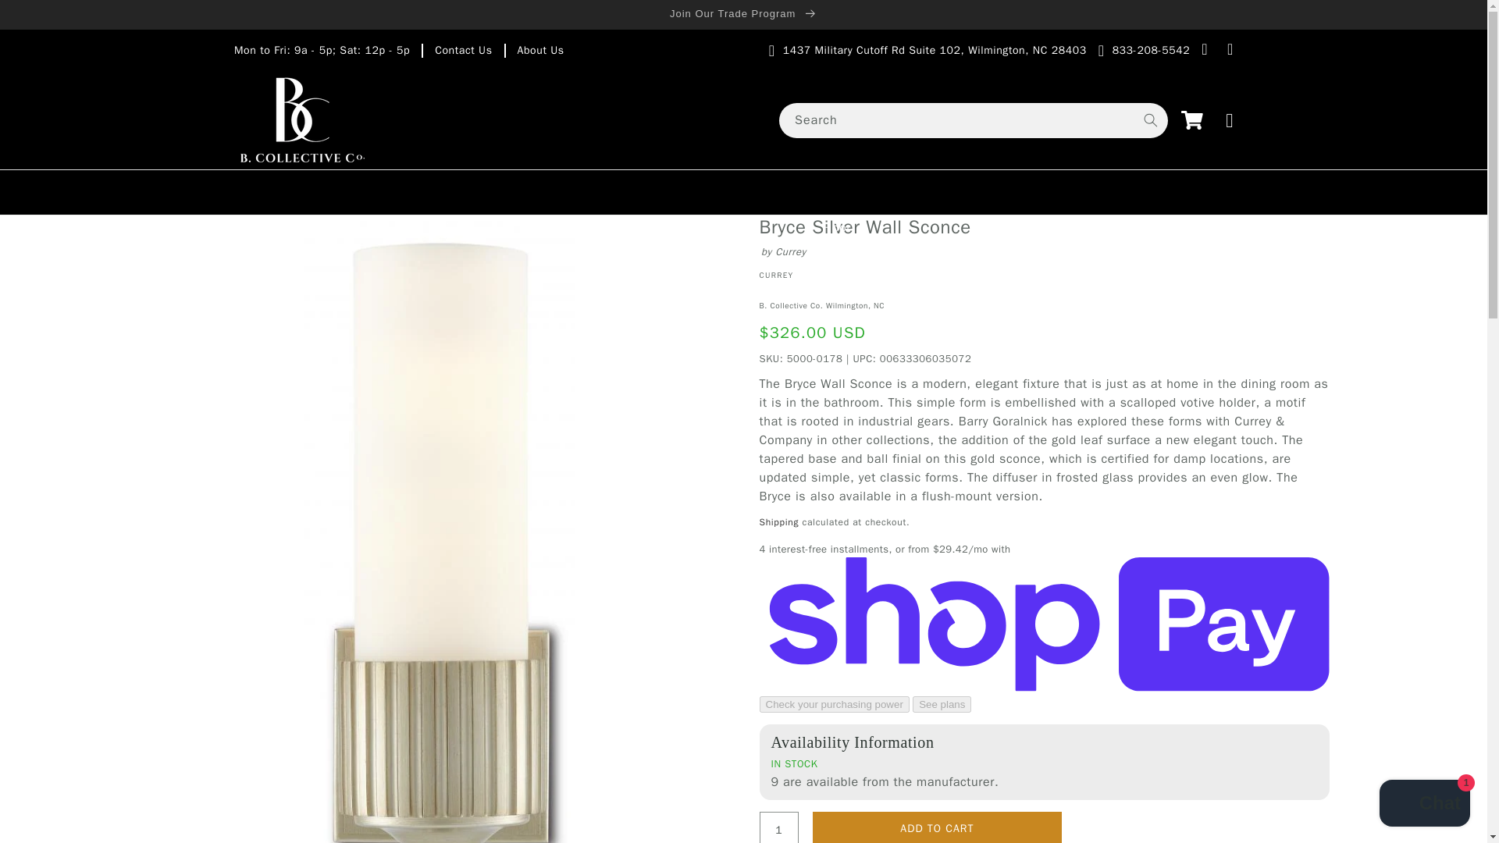  I want to click on 1, so click(778, 827).